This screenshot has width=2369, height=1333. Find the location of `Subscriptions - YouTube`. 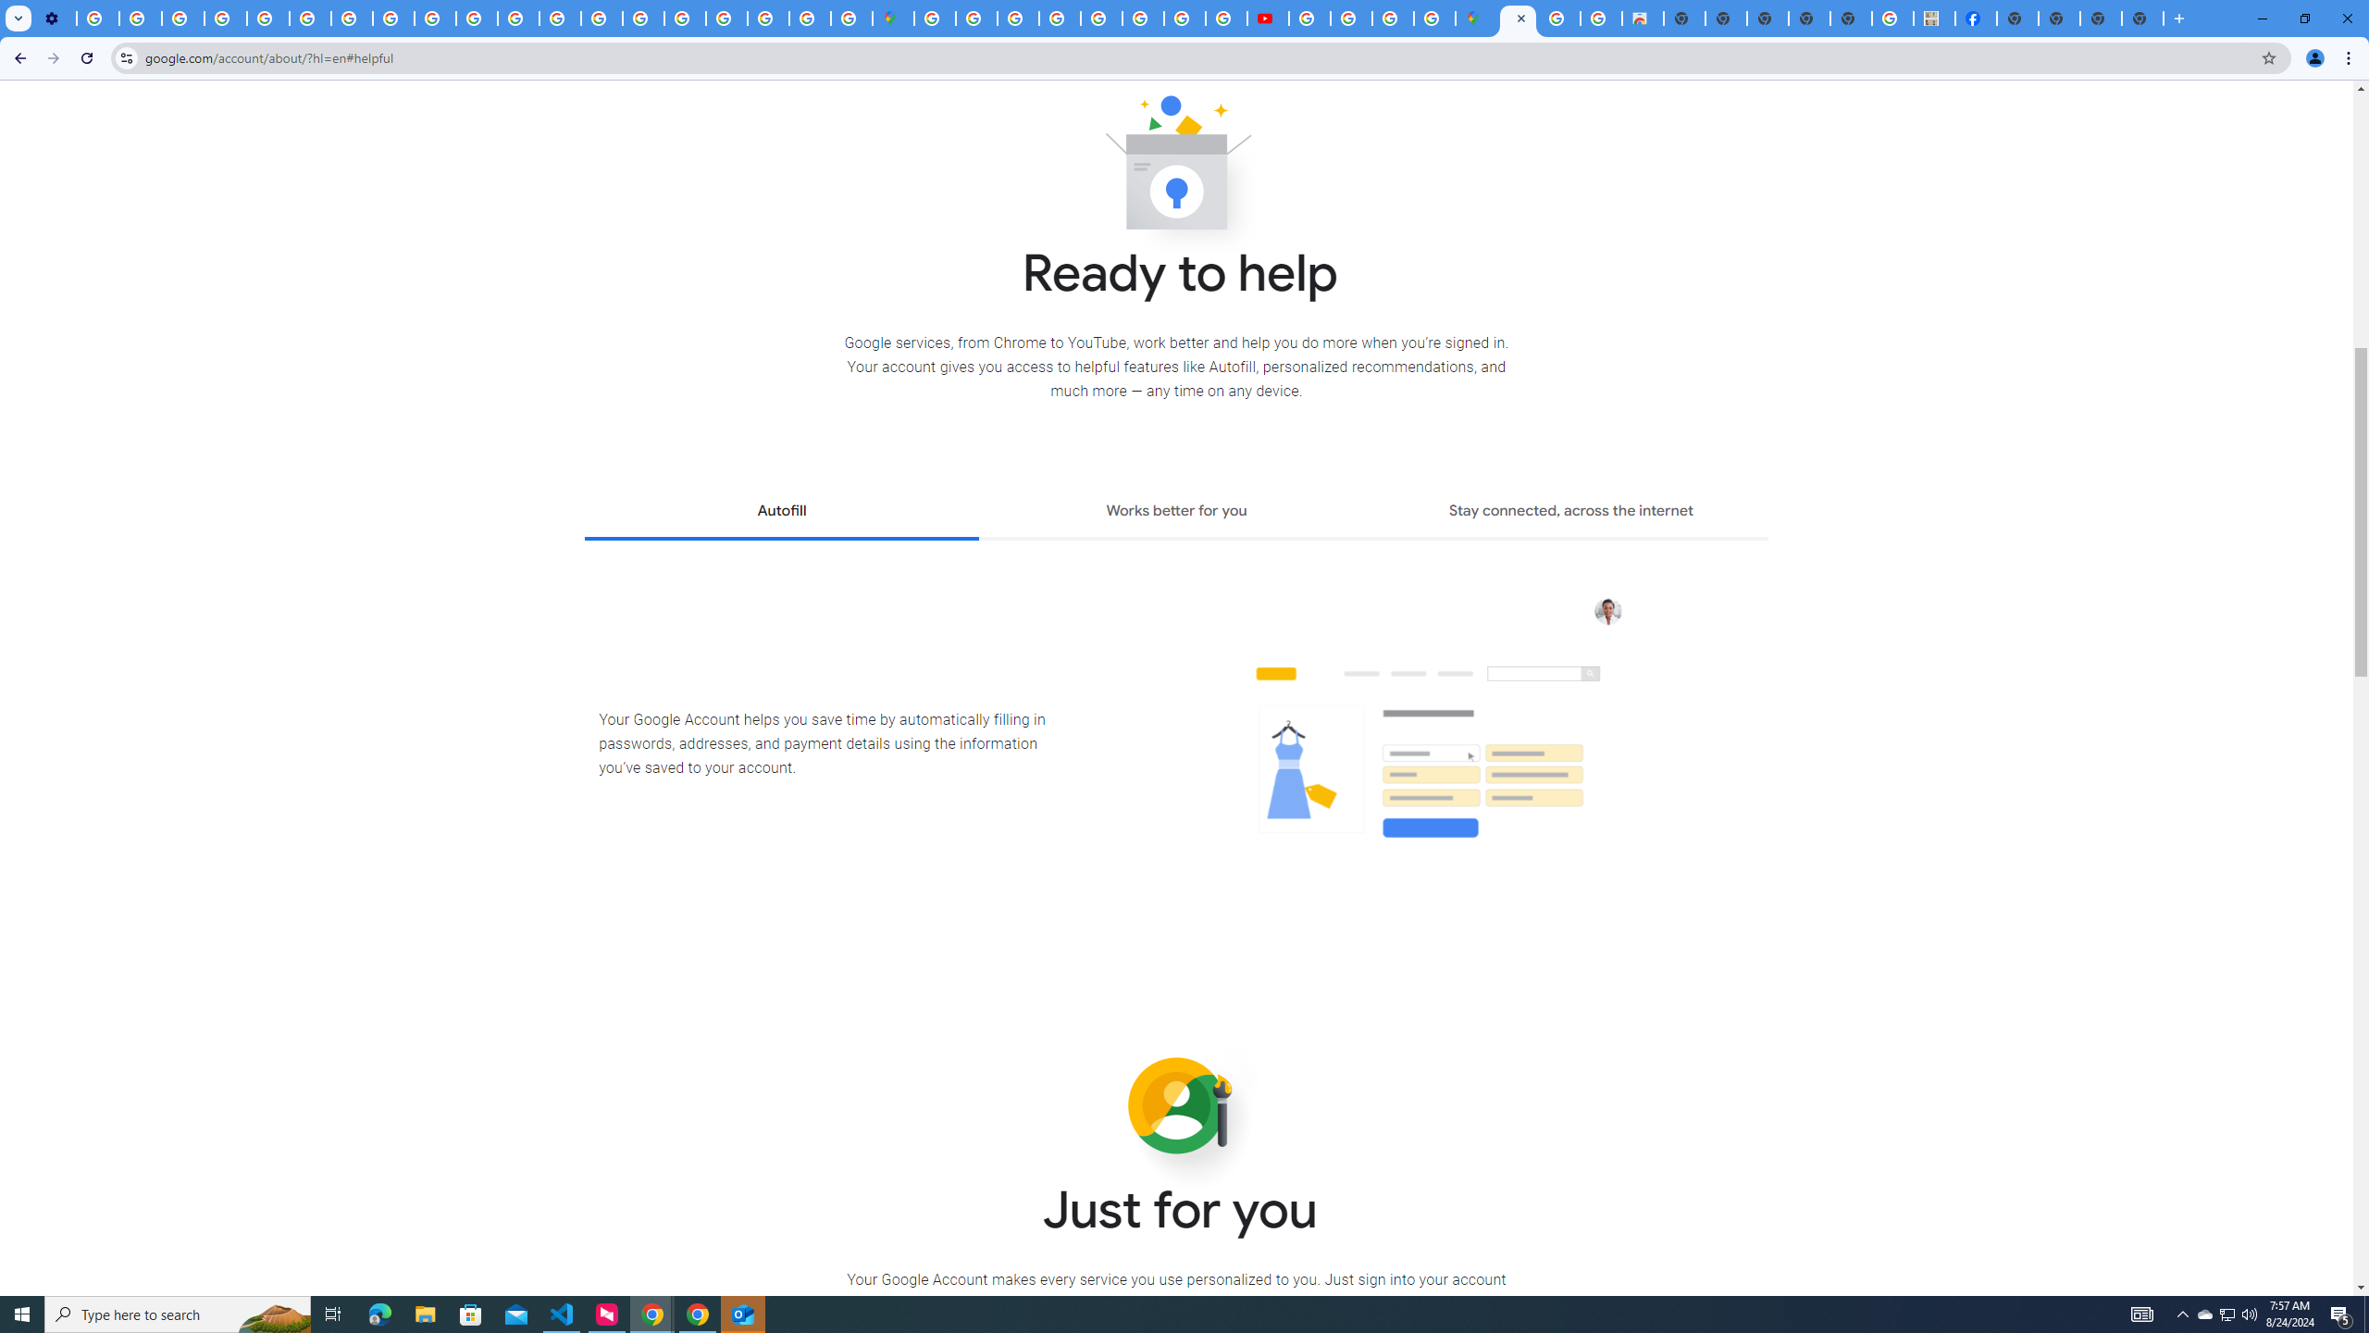

Subscriptions - YouTube is located at coordinates (1268, 19).